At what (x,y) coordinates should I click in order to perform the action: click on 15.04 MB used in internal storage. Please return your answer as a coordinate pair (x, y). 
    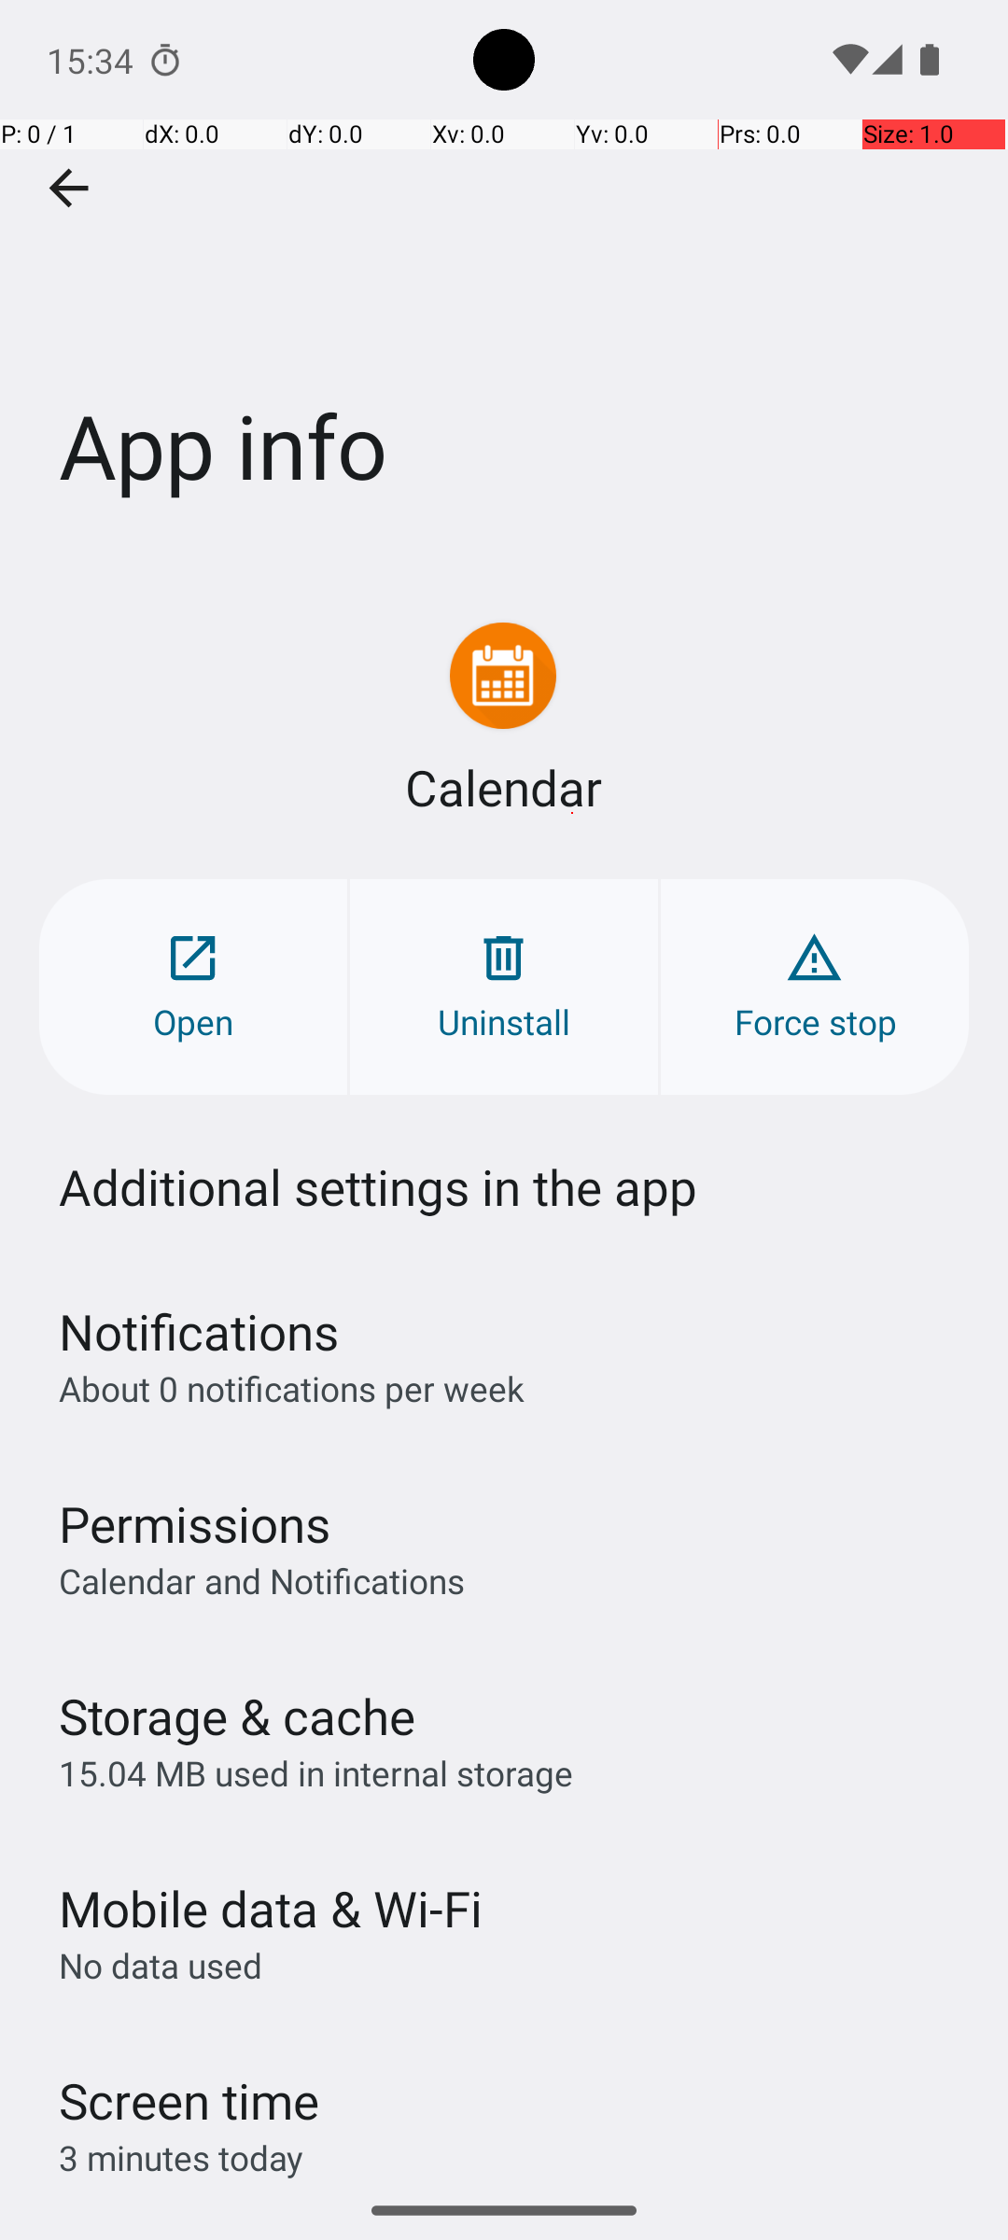
    Looking at the image, I should click on (315, 1773).